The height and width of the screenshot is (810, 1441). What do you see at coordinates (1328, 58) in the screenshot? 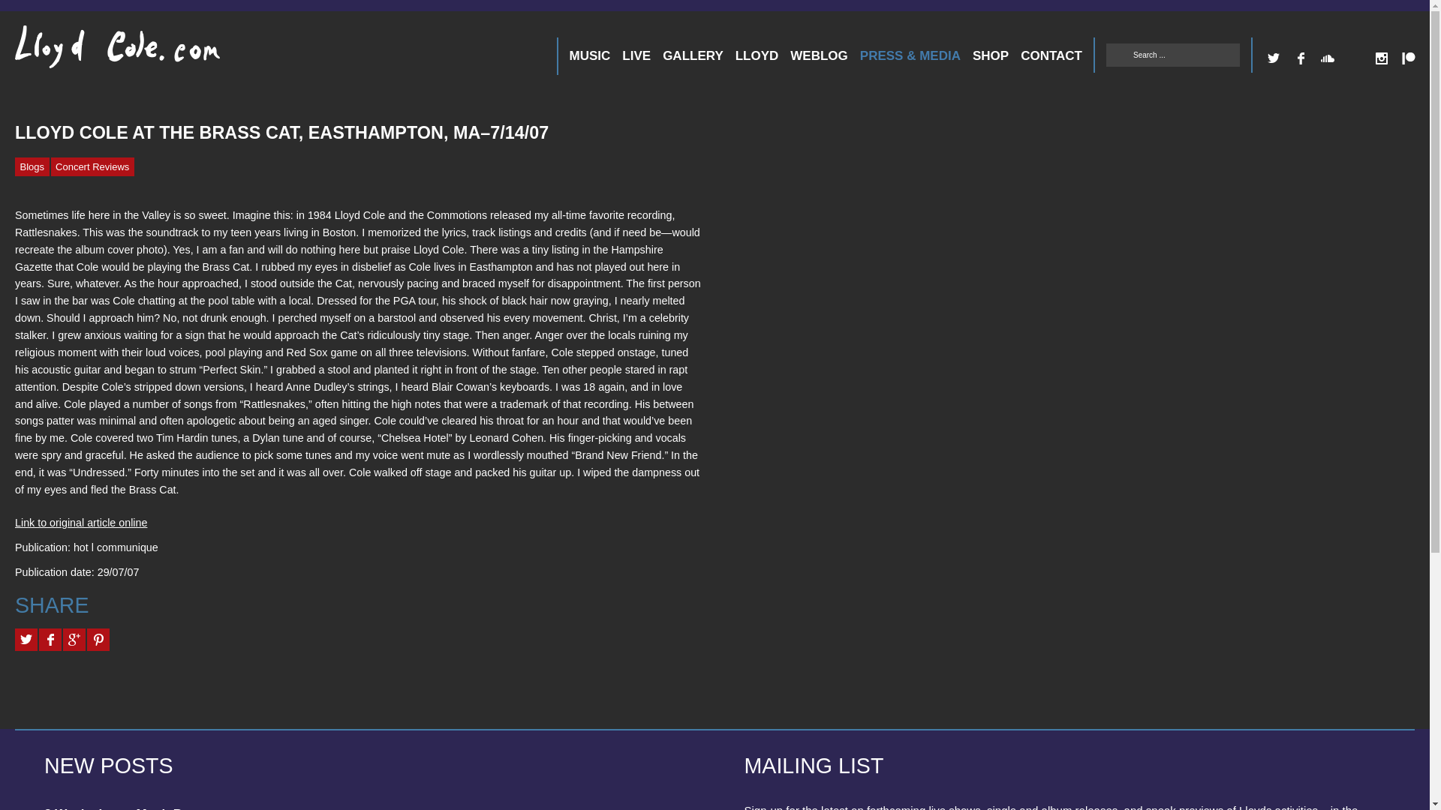
I see `SoundCloud` at bounding box center [1328, 58].